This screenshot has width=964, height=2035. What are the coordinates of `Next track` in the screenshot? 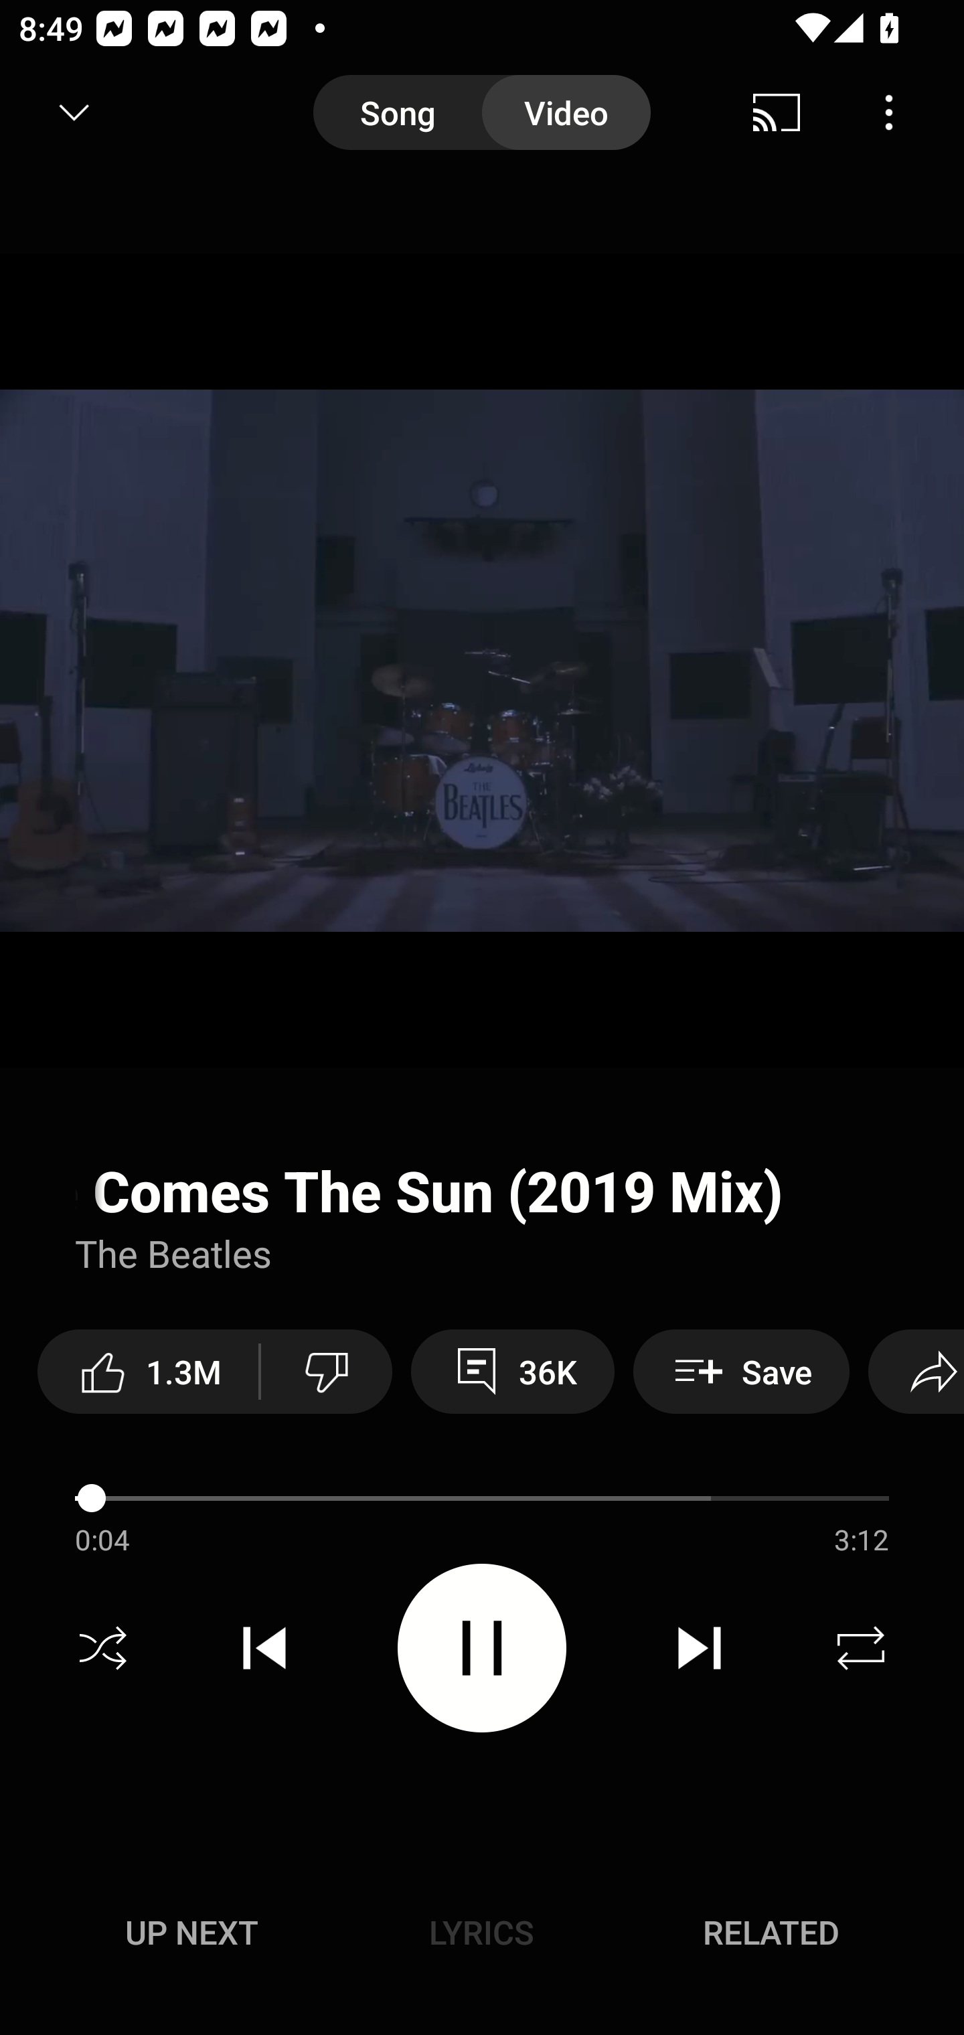 It's located at (699, 1648).